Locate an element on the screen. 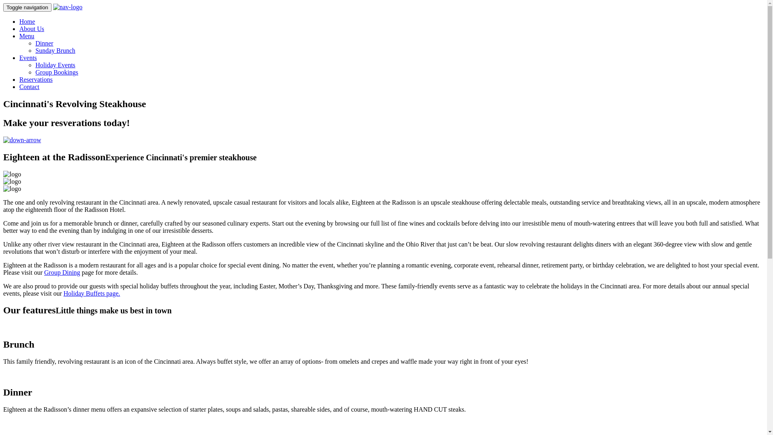 The height and width of the screenshot is (435, 773). Sunday Brunch is located at coordinates (56, 51).